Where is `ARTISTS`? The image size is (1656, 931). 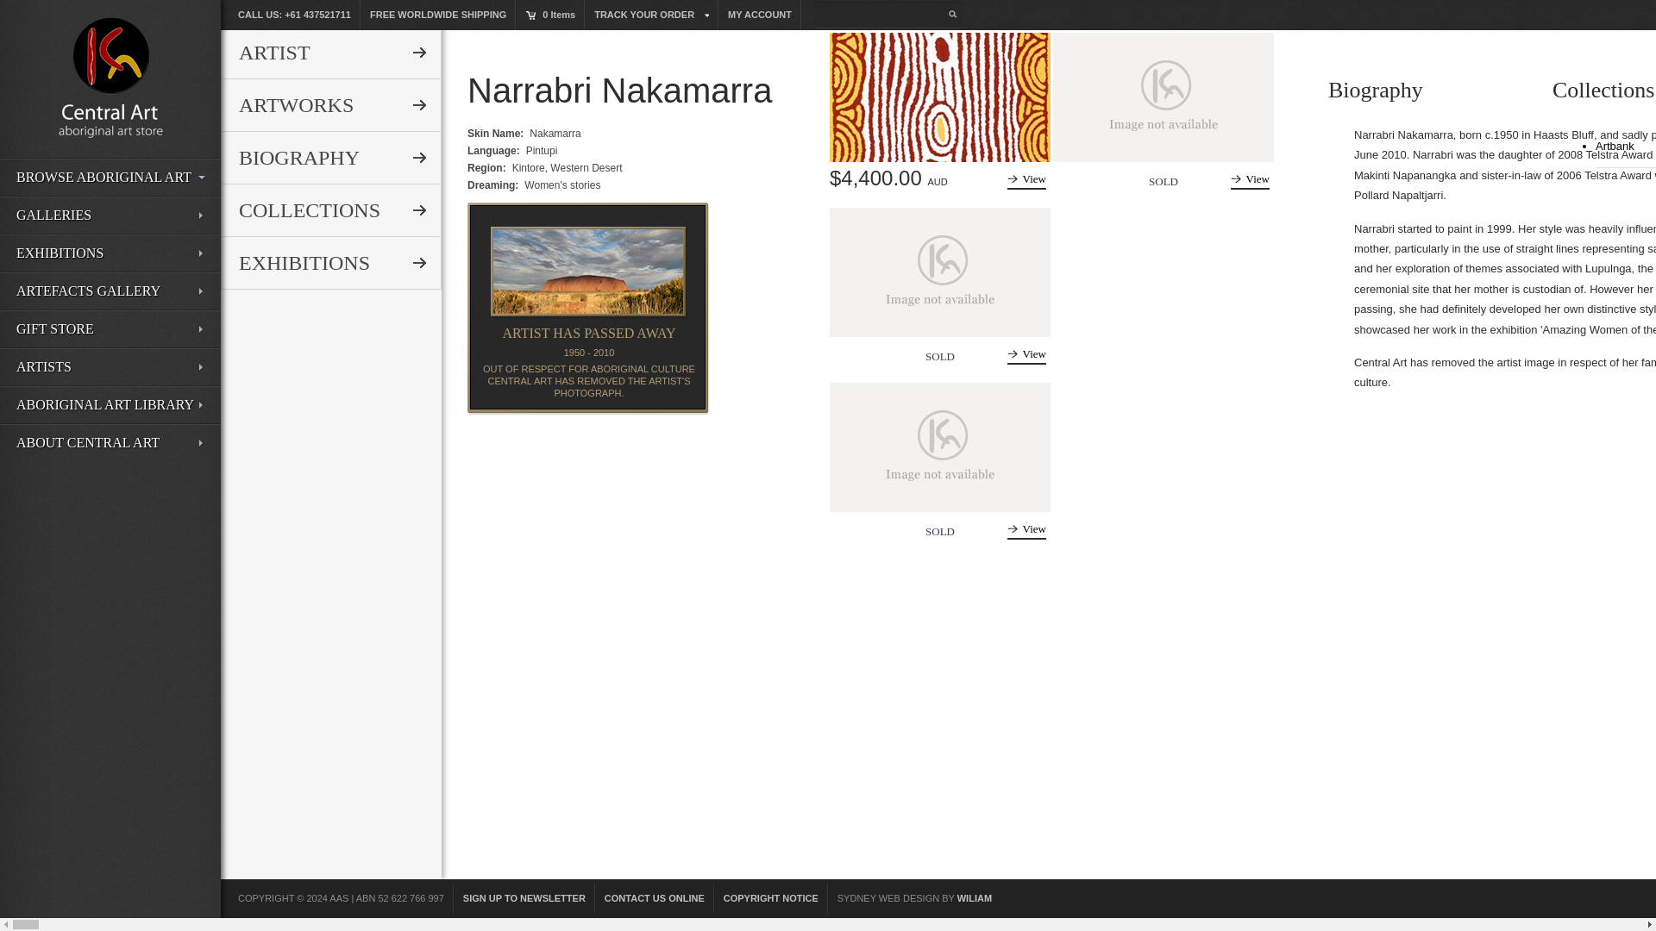 ARTISTS is located at coordinates (110, 367).